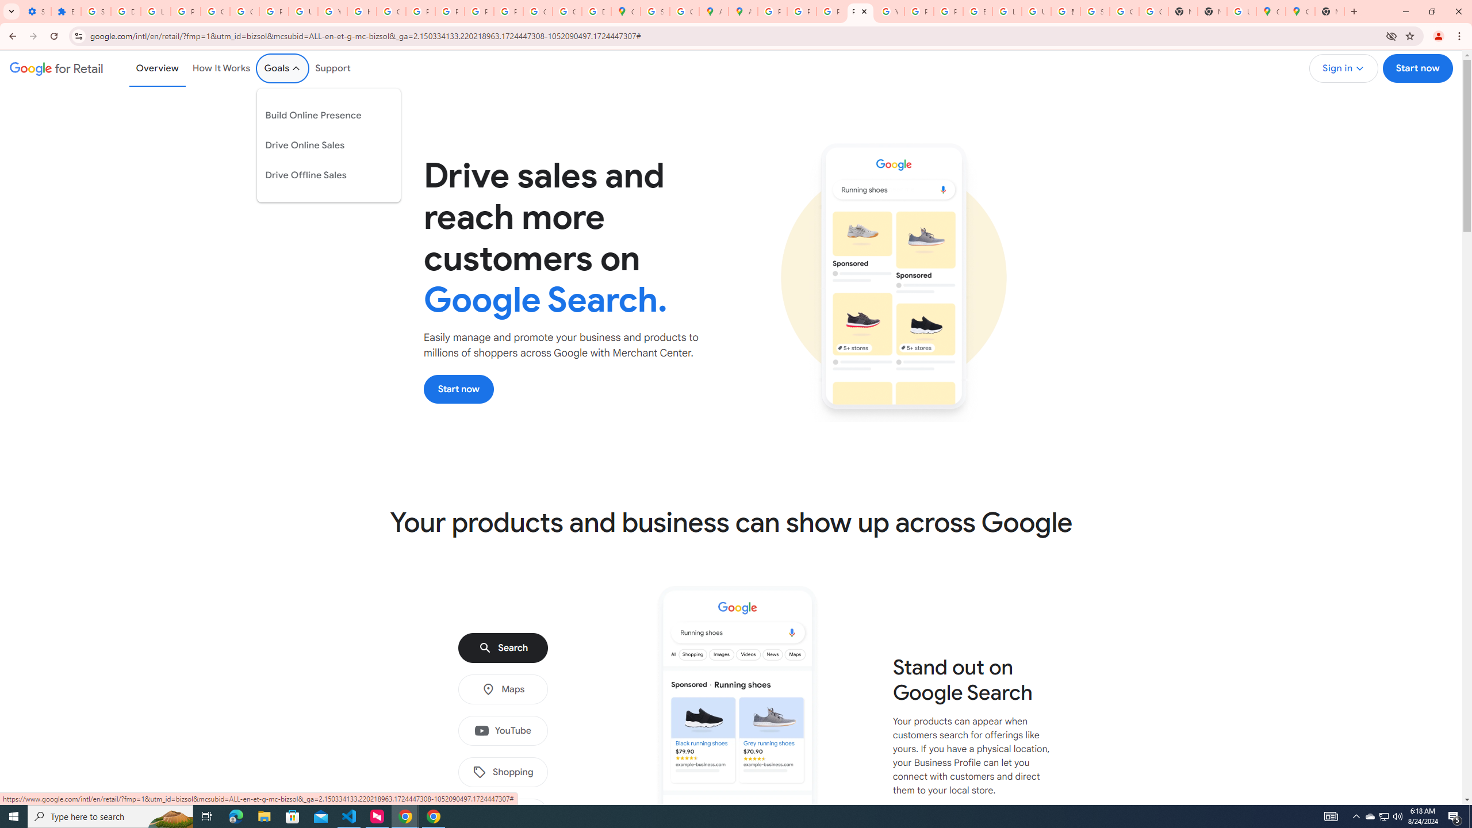 This screenshot has width=1472, height=828. What do you see at coordinates (36, 11) in the screenshot?
I see `Settings - On startup` at bounding box center [36, 11].